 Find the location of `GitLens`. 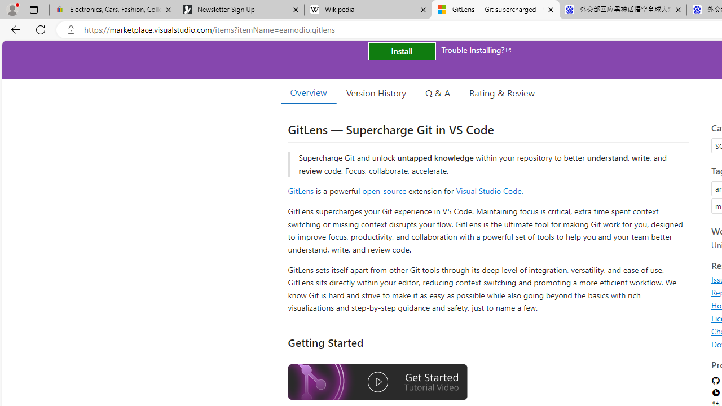

GitLens is located at coordinates (300, 191).